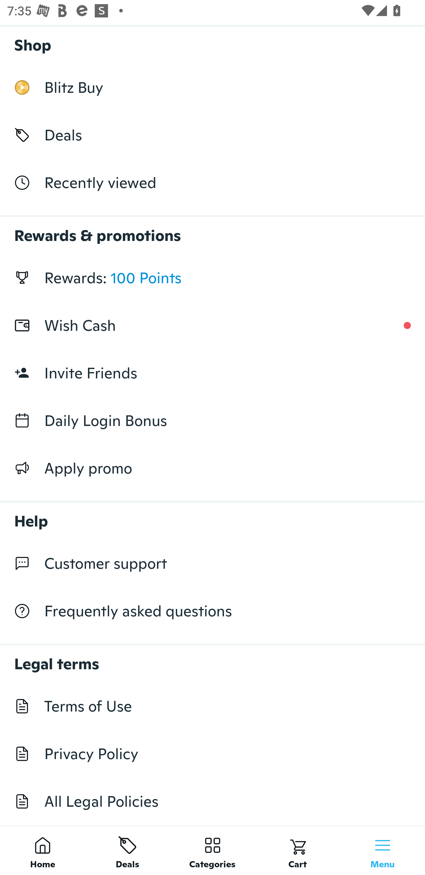 The image size is (425, 875). I want to click on Customer support, so click(212, 563).